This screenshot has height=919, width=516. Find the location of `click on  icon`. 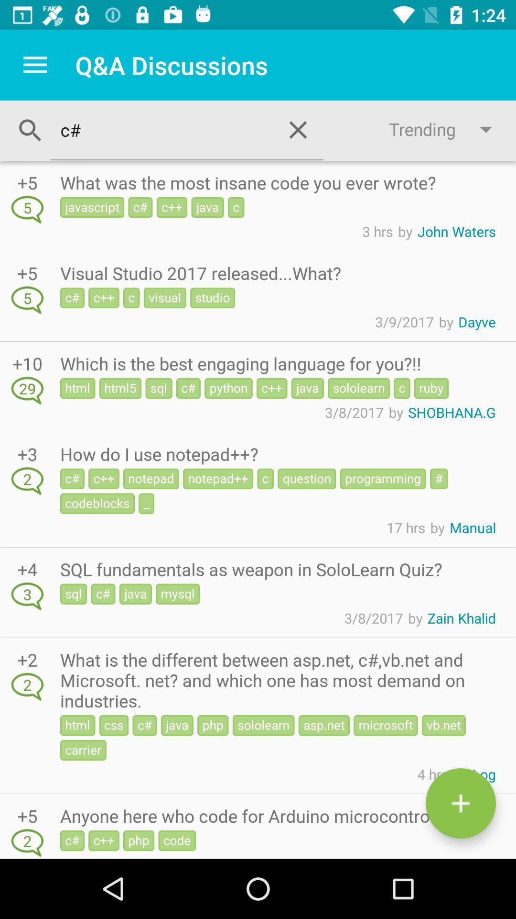

click on  icon is located at coordinates (461, 803).